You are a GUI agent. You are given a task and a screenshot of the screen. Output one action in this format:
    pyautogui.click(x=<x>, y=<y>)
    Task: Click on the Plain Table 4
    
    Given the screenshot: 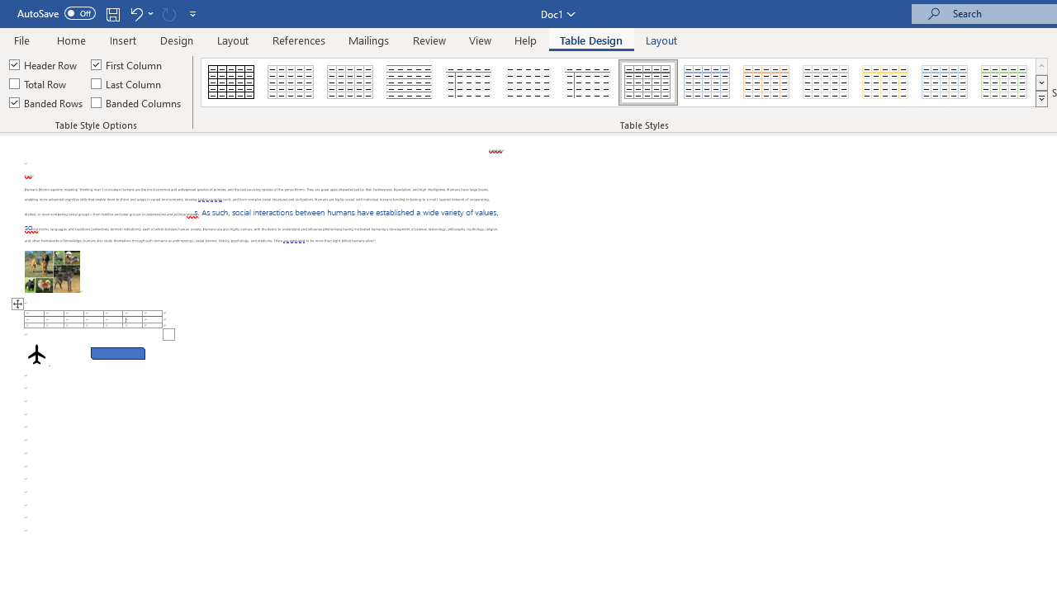 What is the action you would take?
    pyautogui.click(x=529, y=82)
    